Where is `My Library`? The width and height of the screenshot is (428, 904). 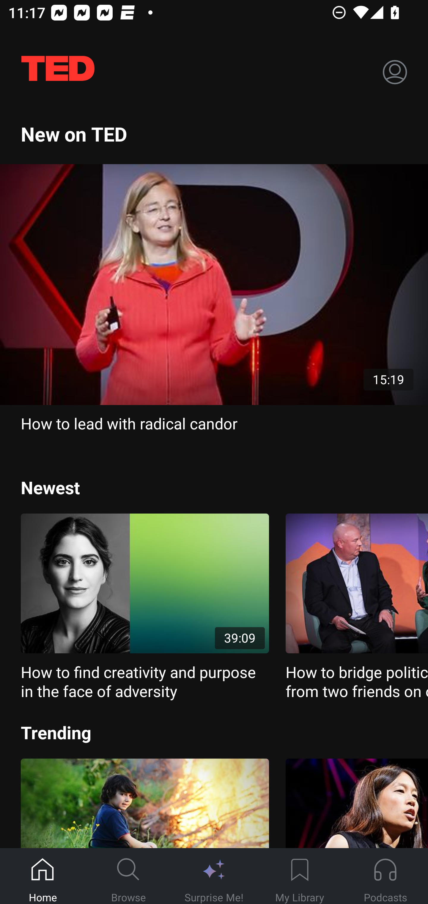 My Library is located at coordinates (300, 876).